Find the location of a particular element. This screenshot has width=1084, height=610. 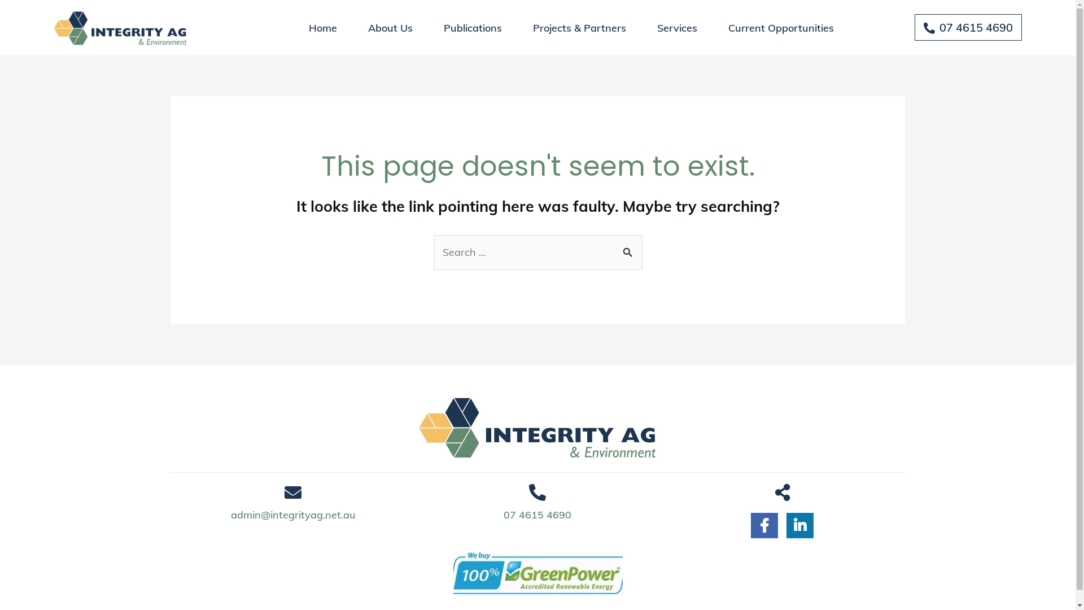

07 4615 4690 is located at coordinates (968, 27).